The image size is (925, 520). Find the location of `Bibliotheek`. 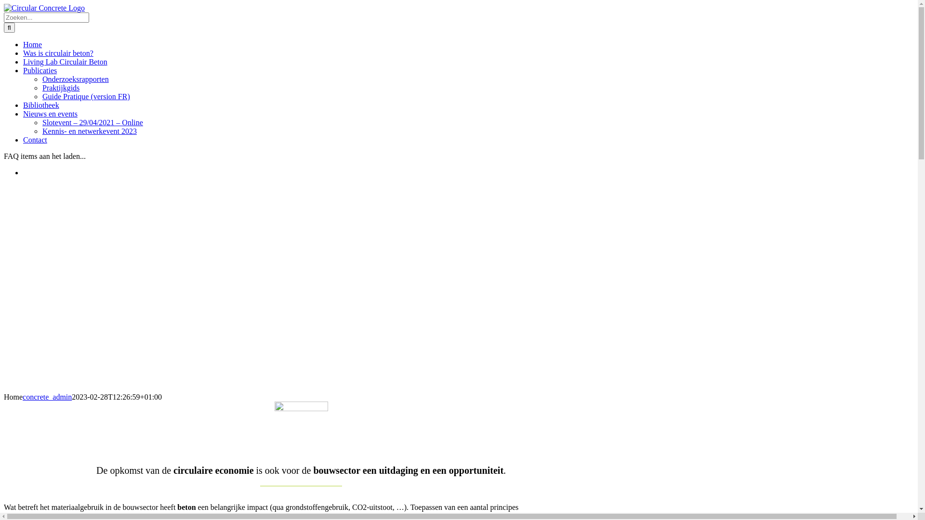

Bibliotheek is located at coordinates (41, 105).